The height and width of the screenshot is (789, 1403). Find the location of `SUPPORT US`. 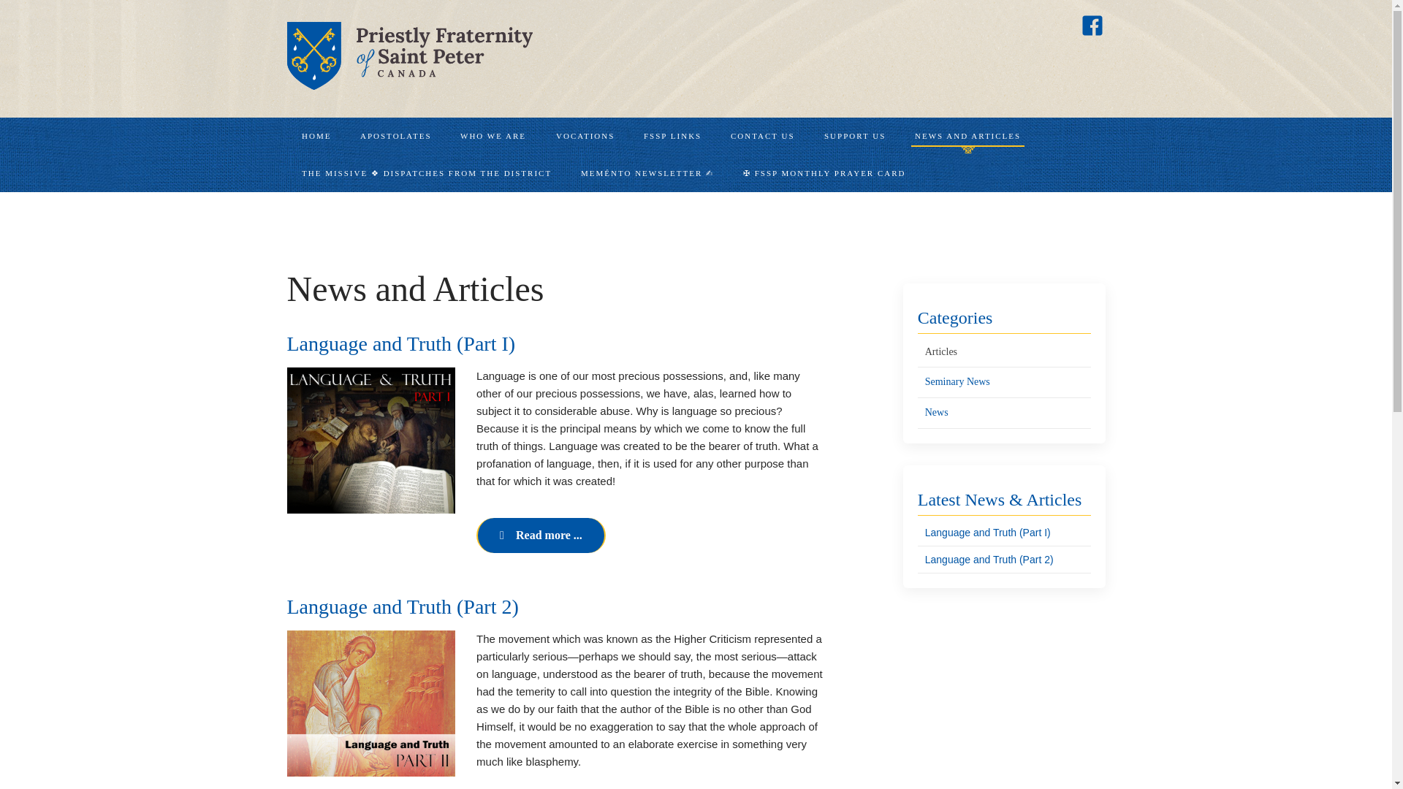

SUPPORT US is located at coordinates (855, 136).